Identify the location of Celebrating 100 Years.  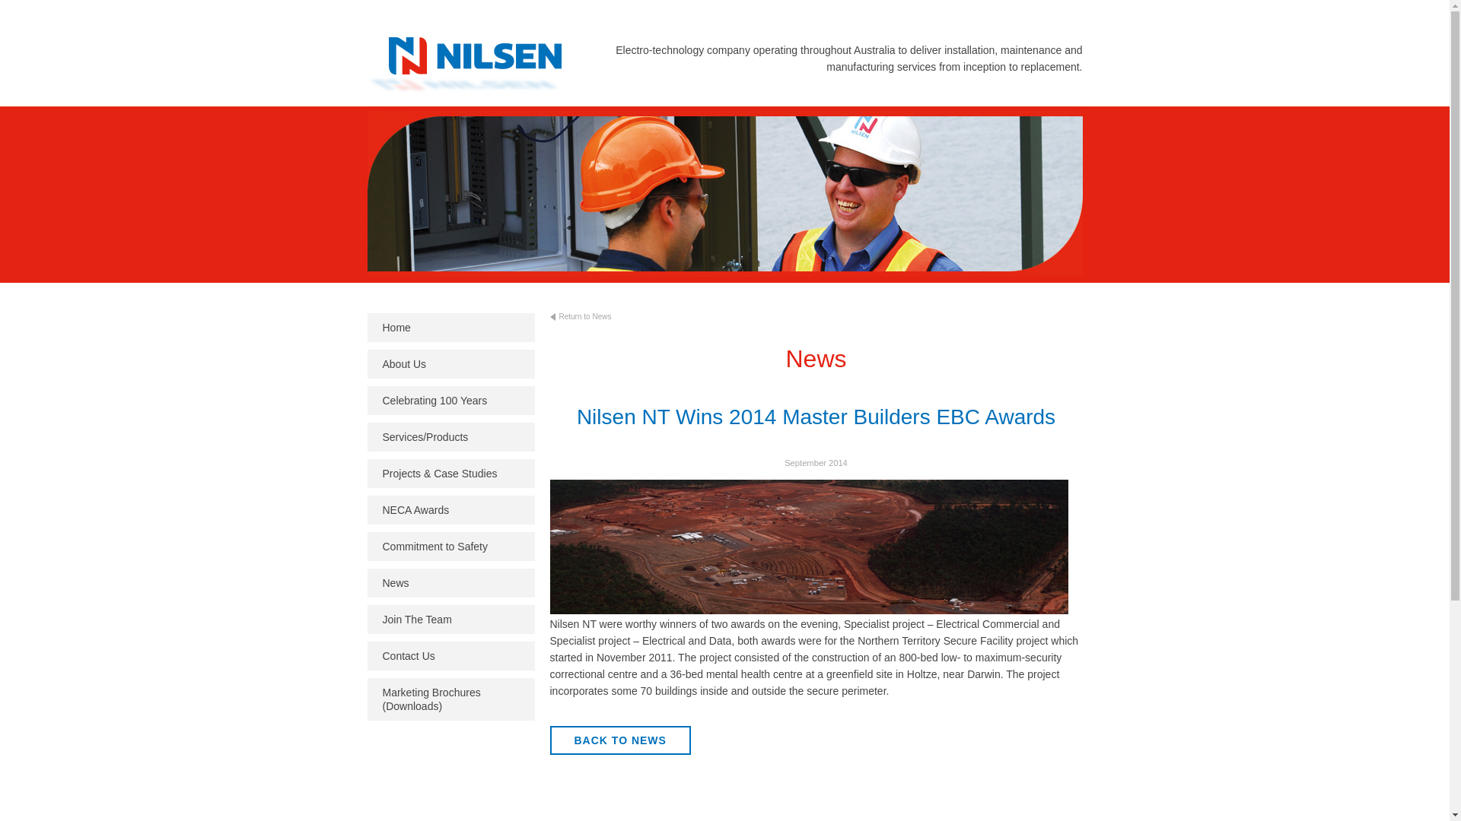
(450, 401).